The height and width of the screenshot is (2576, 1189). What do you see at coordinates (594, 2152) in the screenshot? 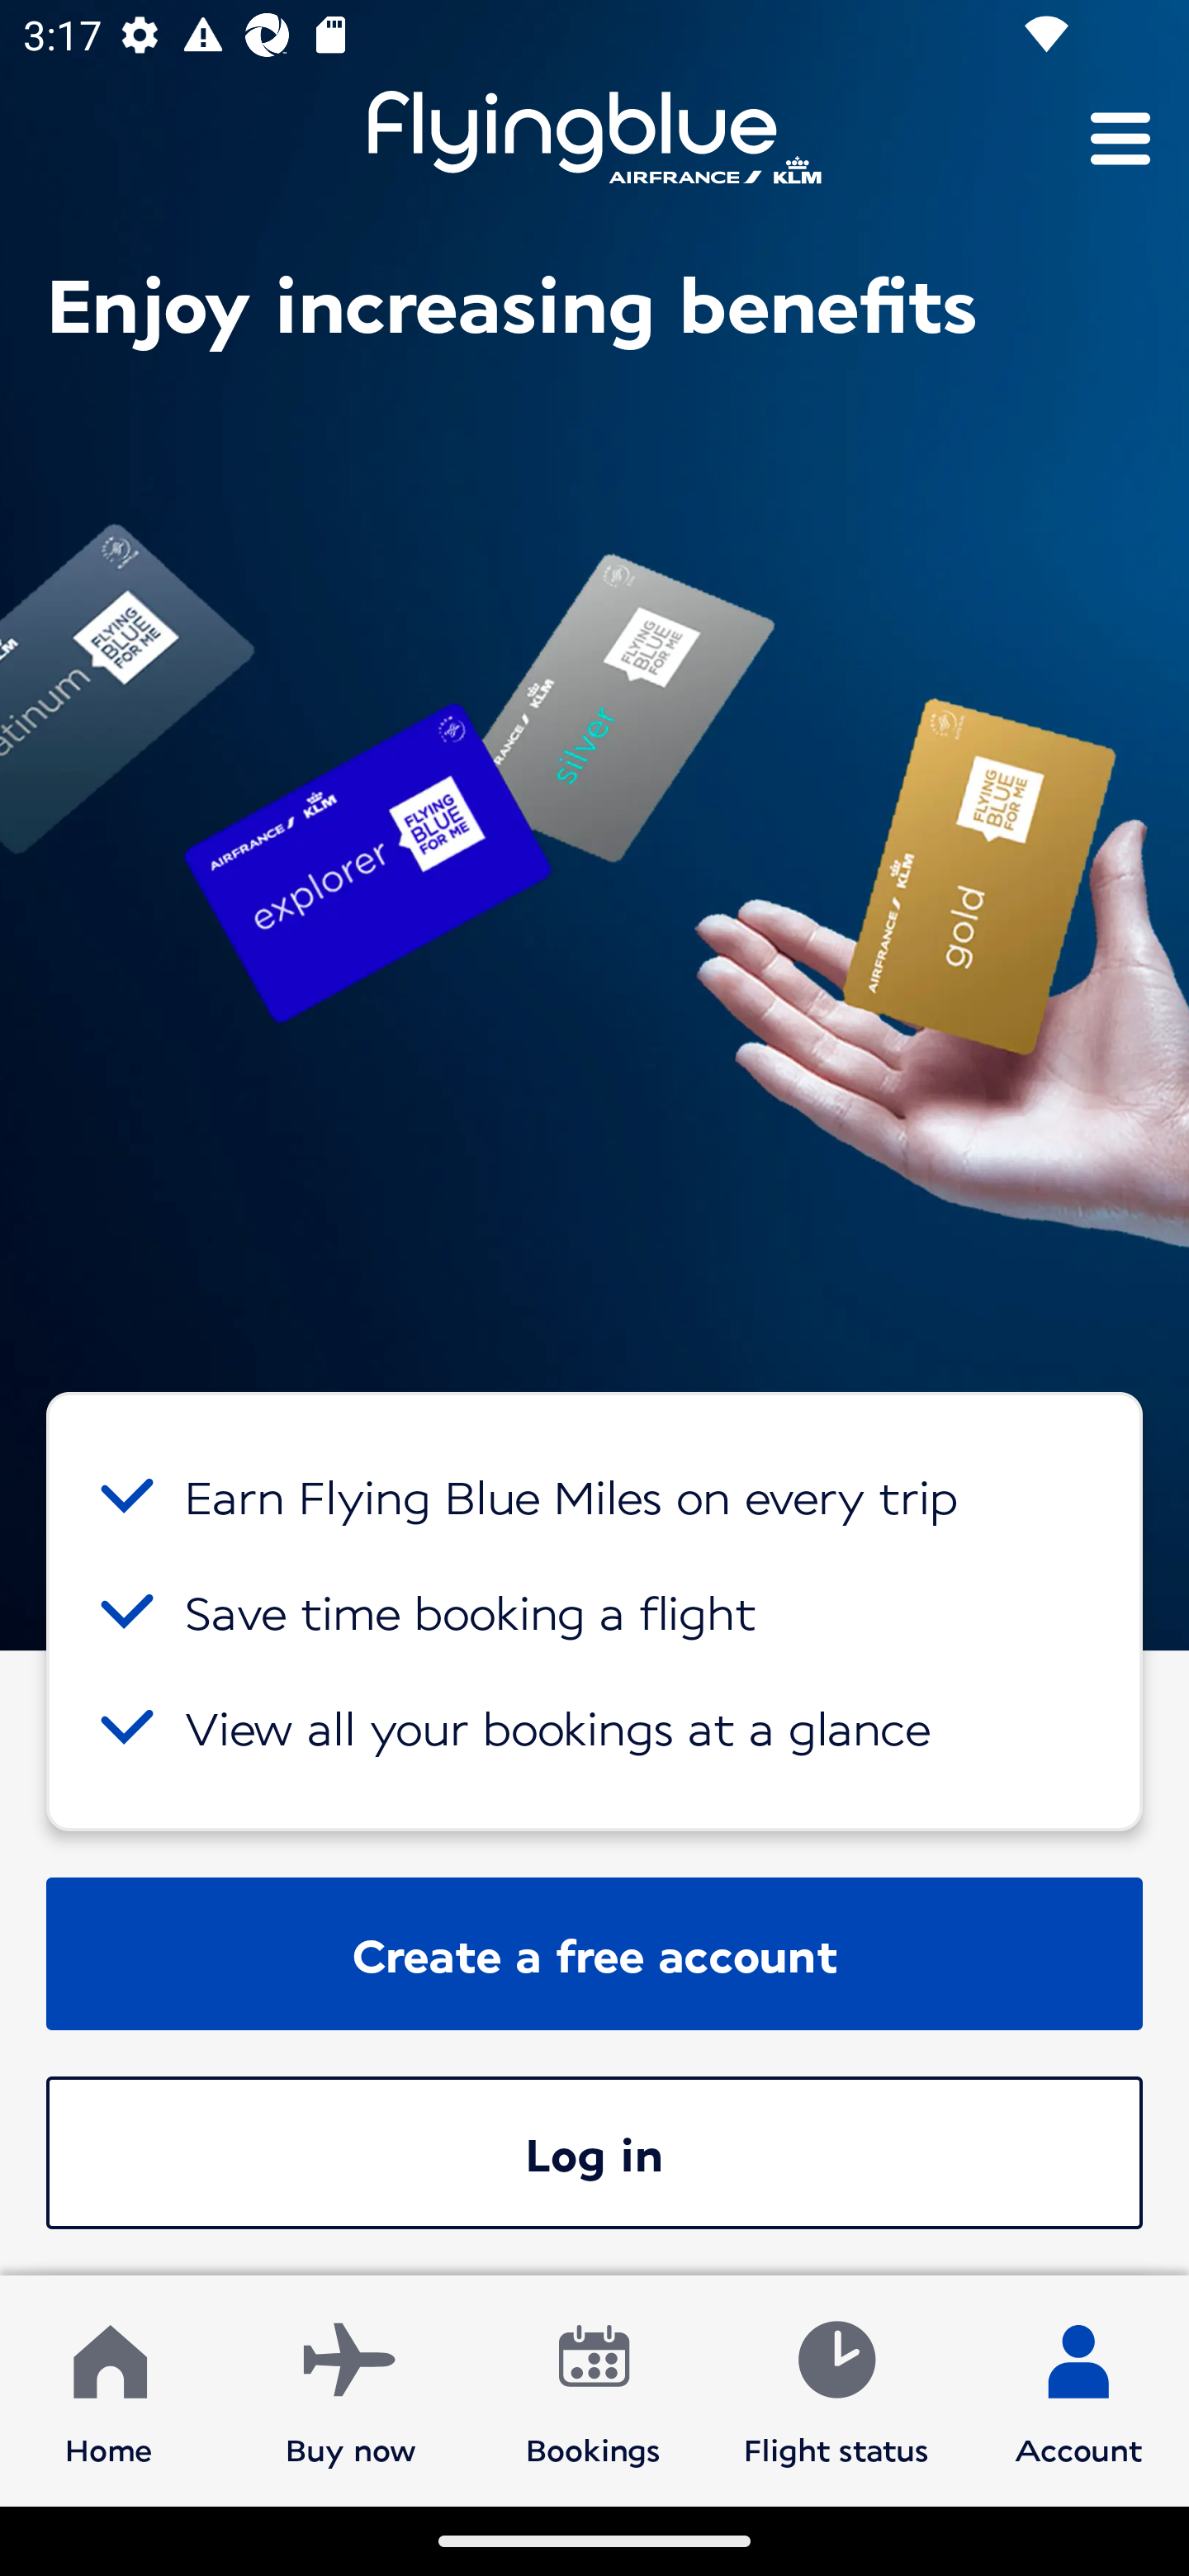
I see `Log in` at bounding box center [594, 2152].